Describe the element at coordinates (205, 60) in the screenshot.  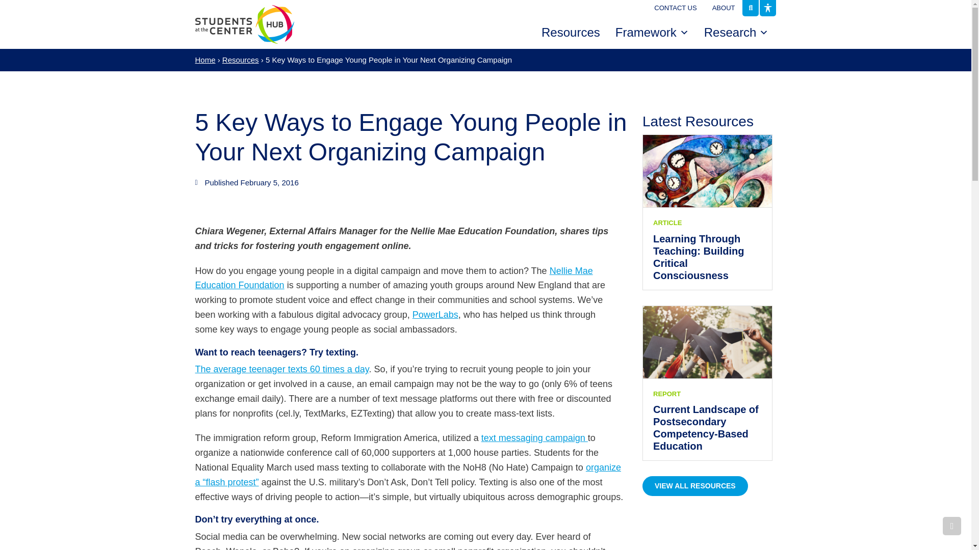
I see `Go to Students at the Center.` at that location.